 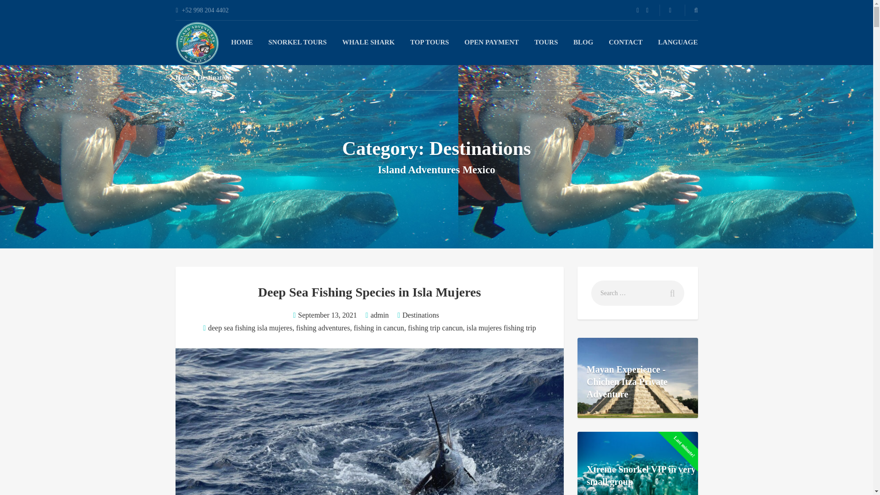 What do you see at coordinates (421, 315) in the screenshot?
I see `Destinations` at bounding box center [421, 315].